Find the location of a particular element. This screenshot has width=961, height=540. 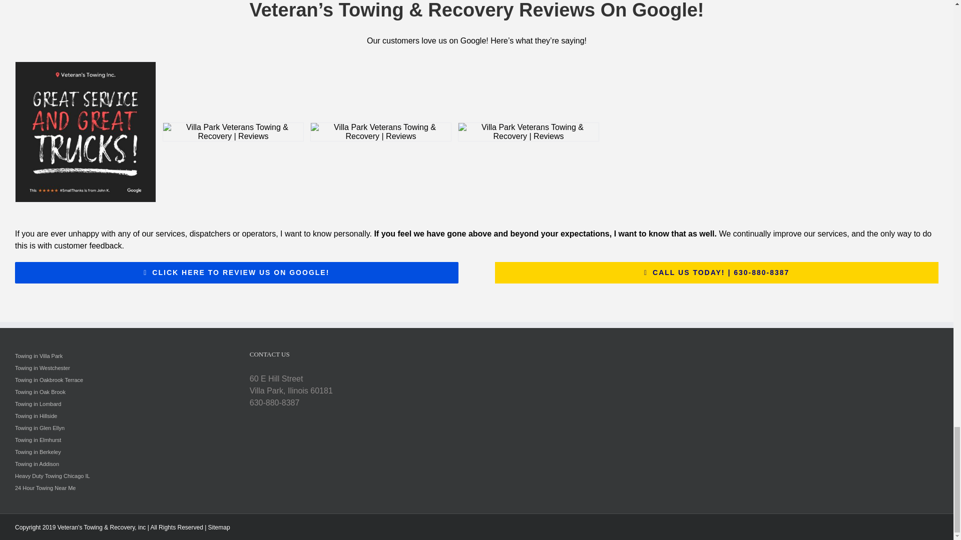

Towing in Addison is located at coordinates (37, 464).